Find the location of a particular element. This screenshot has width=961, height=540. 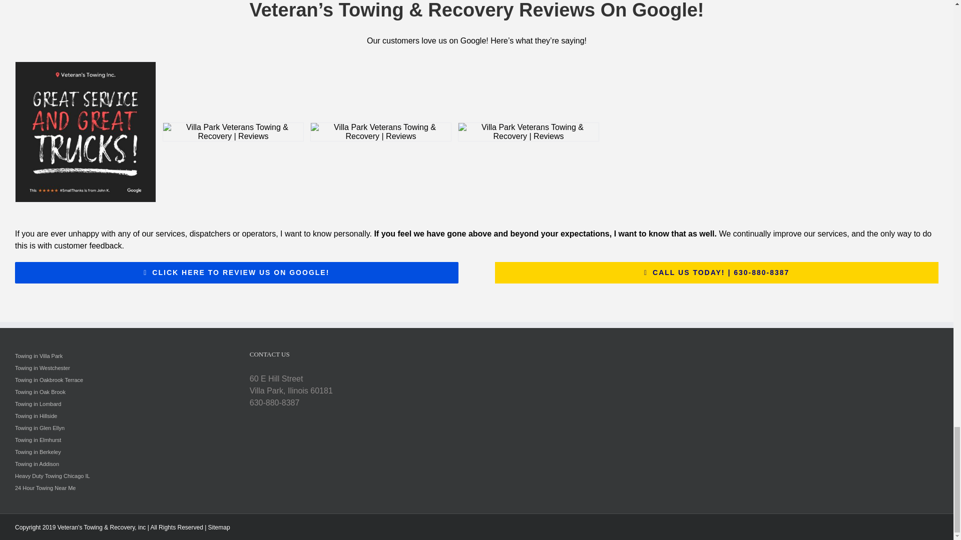

Towing in Addison is located at coordinates (37, 464).